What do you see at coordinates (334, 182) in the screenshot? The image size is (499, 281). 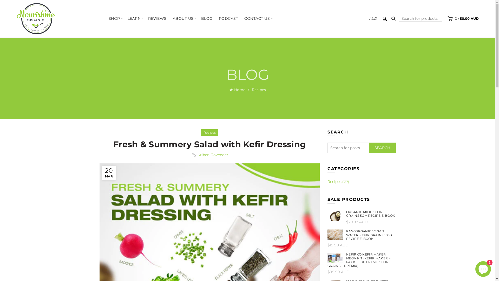 I see `Recipes` at bounding box center [334, 182].